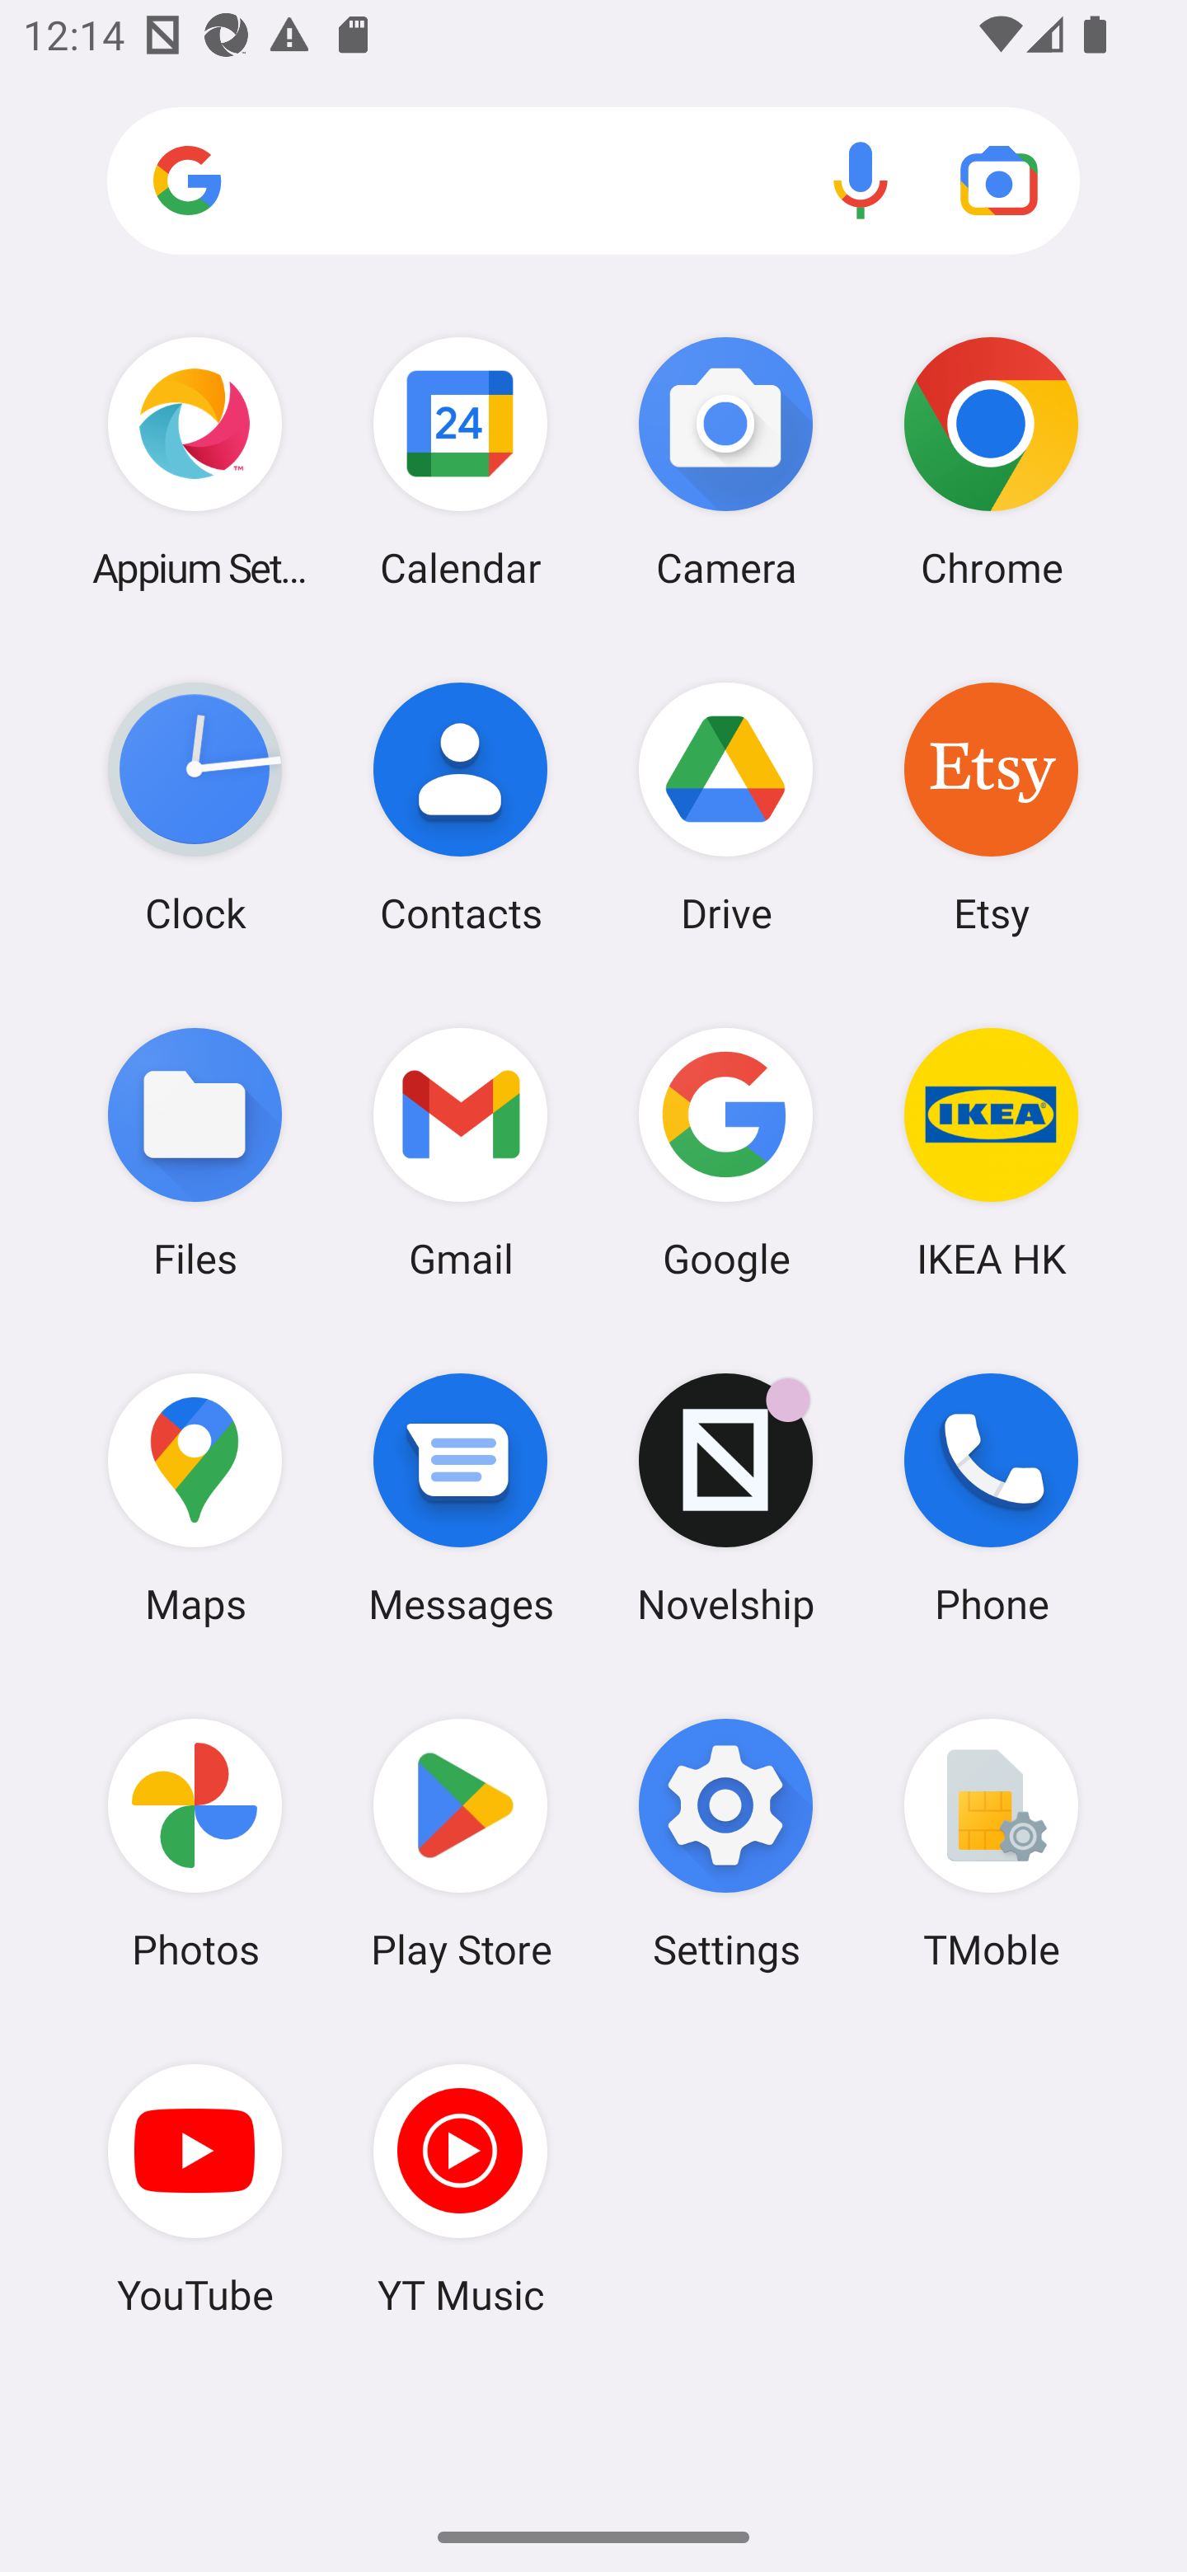 This screenshot has height=2572, width=1187. I want to click on Voice search, so click(861, 180).